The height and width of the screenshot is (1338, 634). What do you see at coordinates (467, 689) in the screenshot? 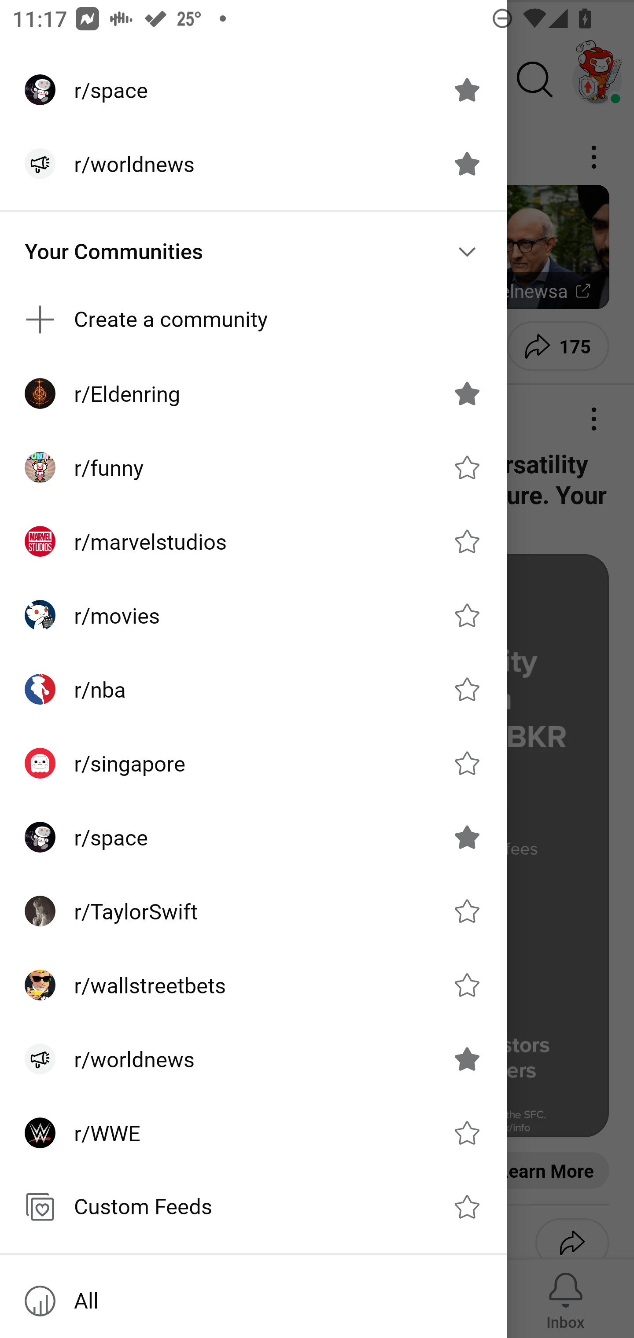
I see `Favorite r/nba` at bounding box center [467, 689].